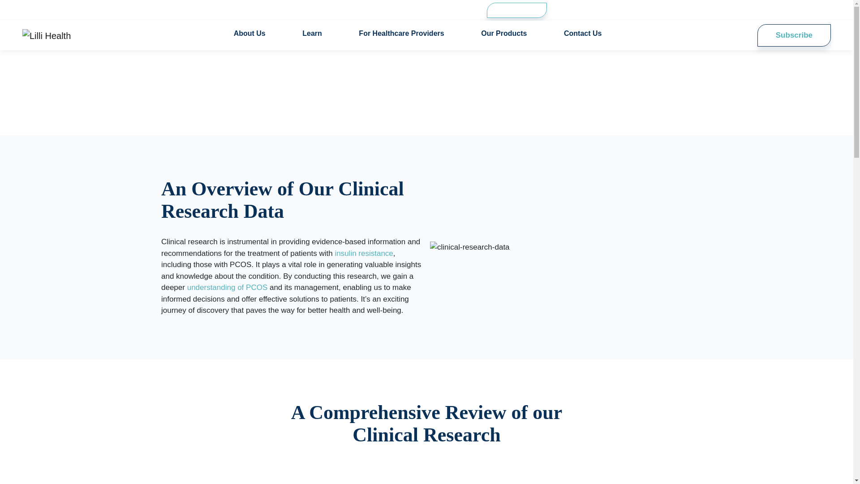 Image resolution: width=860 pixels, height=484 pixels. Describe the element at coordinates (517, 10) in the screenshot. I see `Learn More` at that location.